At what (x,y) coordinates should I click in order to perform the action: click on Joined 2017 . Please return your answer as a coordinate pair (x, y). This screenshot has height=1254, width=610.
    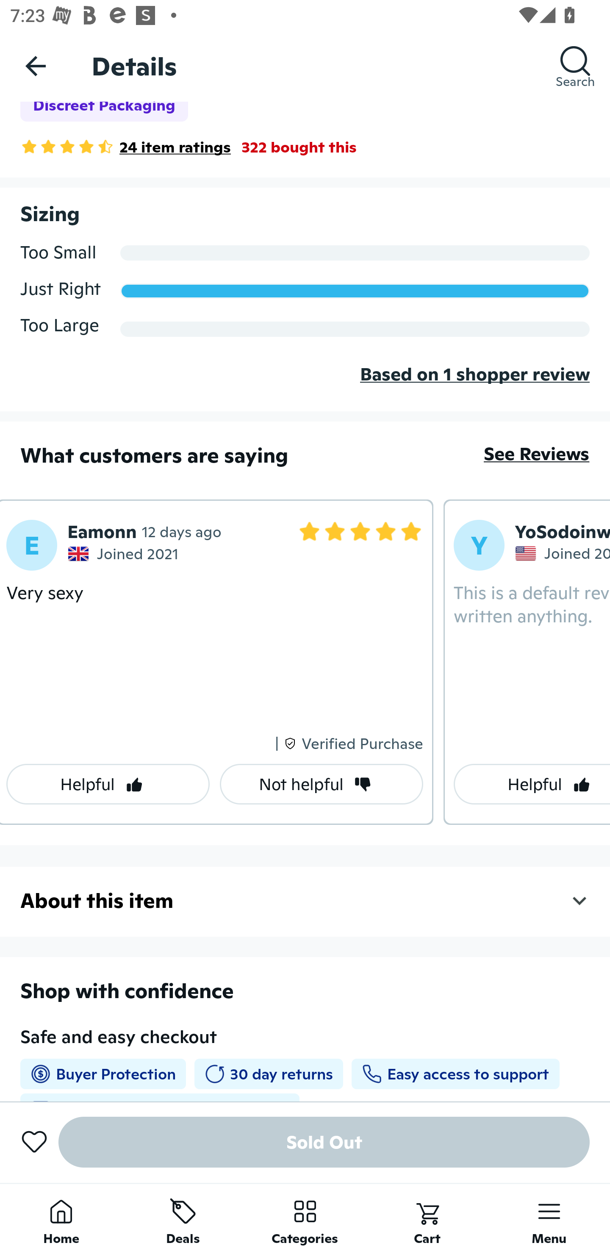
    Looking at the image, I should click on (563, 553).